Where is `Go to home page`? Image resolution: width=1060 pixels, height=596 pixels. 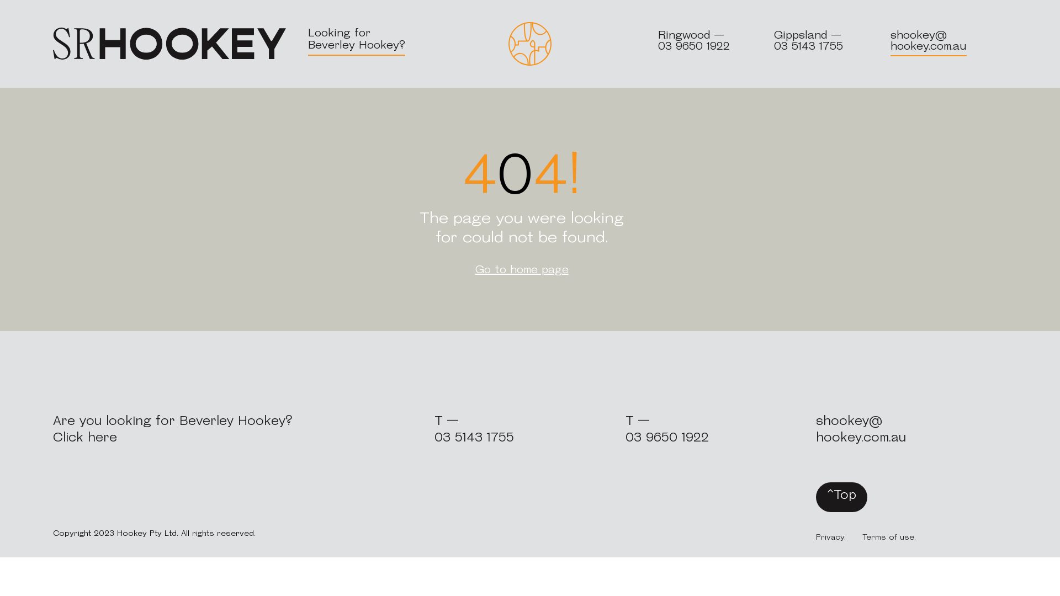
Go to home page is located at coordinates (522, 270).